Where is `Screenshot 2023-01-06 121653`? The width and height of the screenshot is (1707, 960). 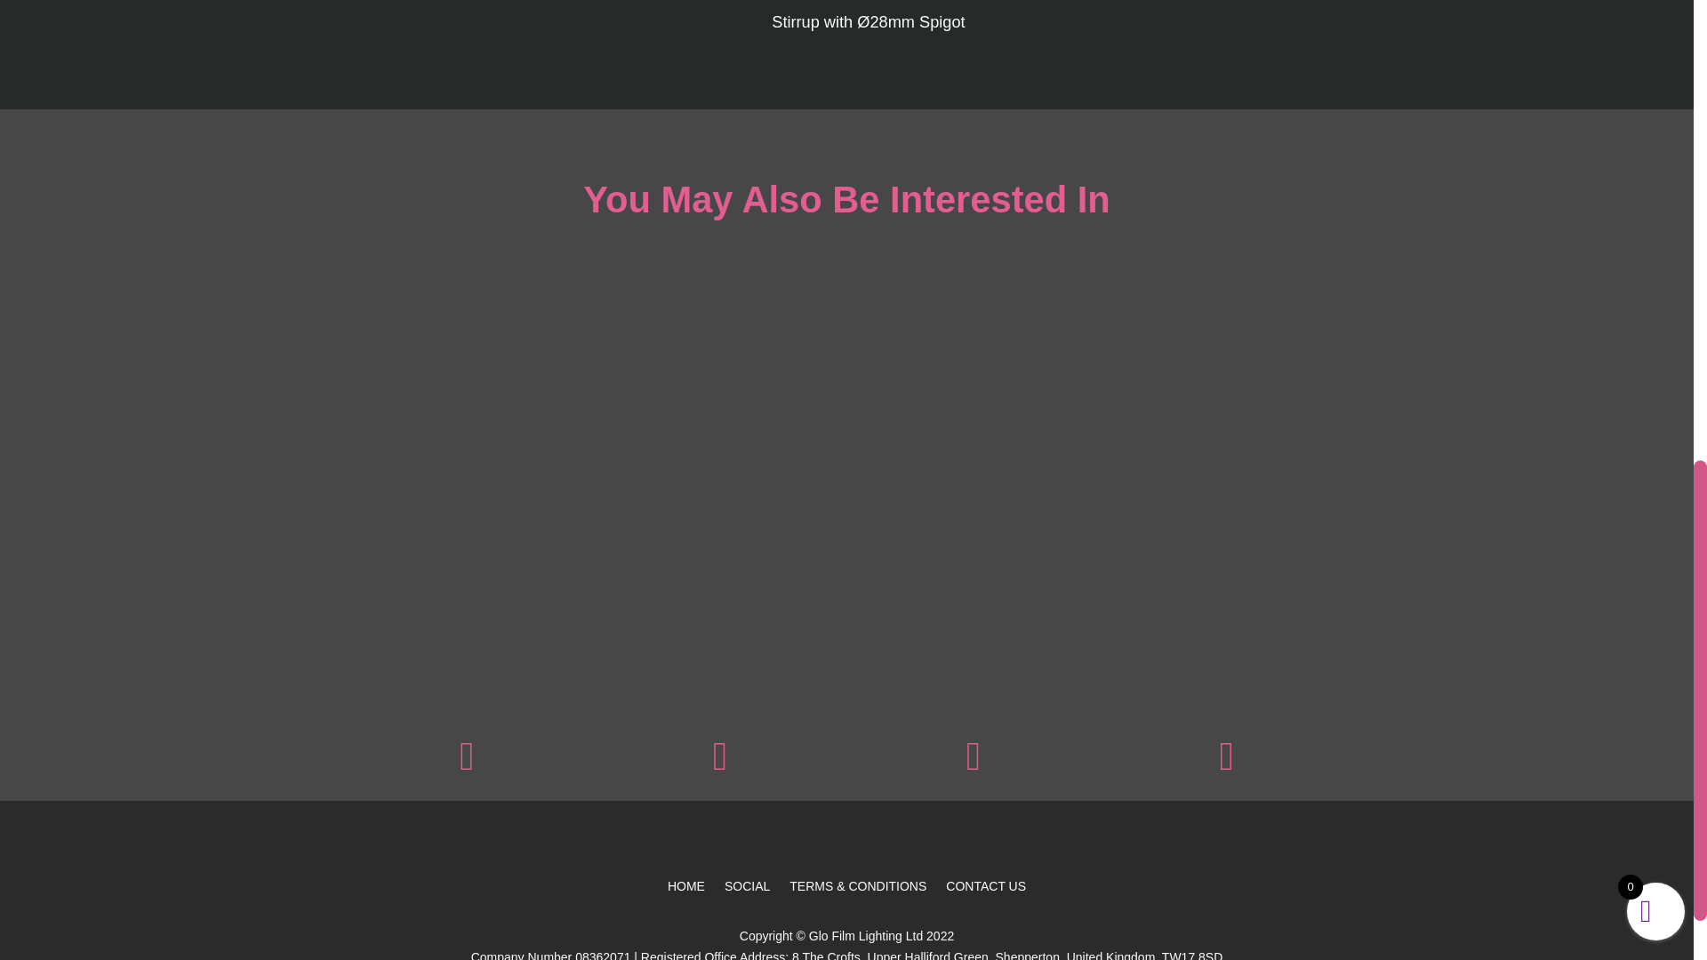
Screenshot 2023-01-06 121653 is located at coordinates (466, 765).